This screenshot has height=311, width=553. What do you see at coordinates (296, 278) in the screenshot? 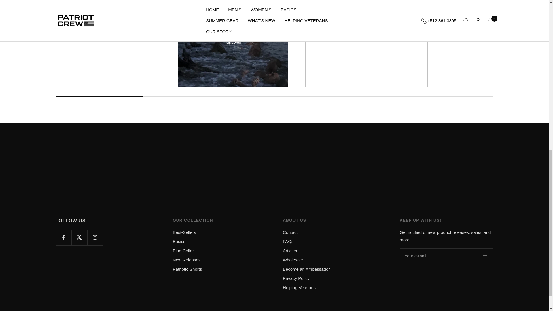
I see `Privacy Policy` at bounding box center [296, 278].